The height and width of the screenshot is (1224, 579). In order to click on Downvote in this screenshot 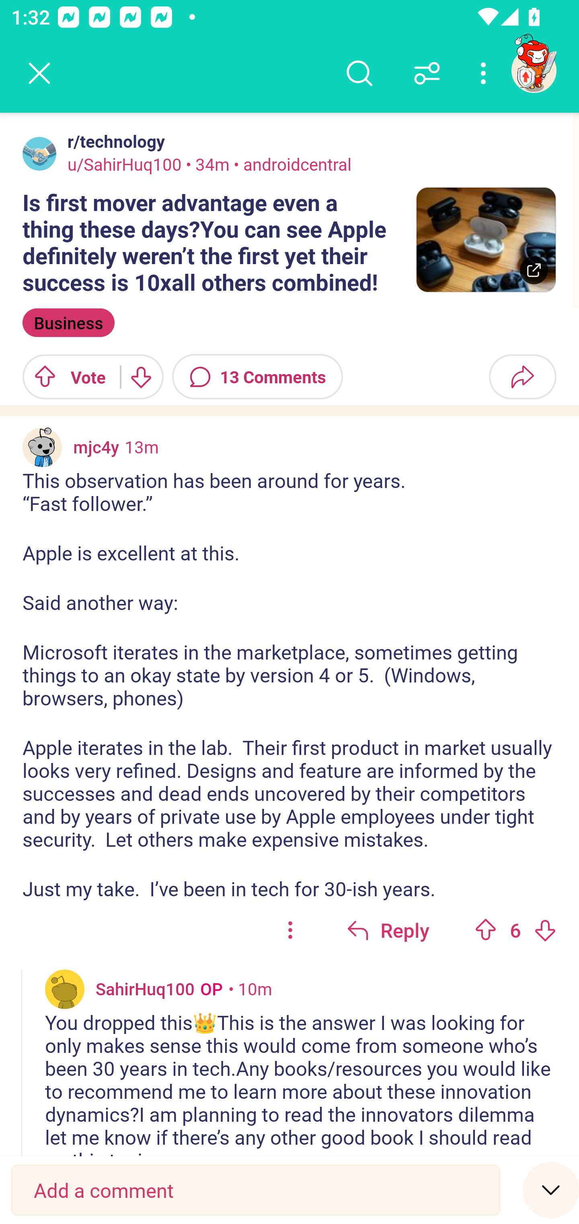, I will do `click(545, 930)`.